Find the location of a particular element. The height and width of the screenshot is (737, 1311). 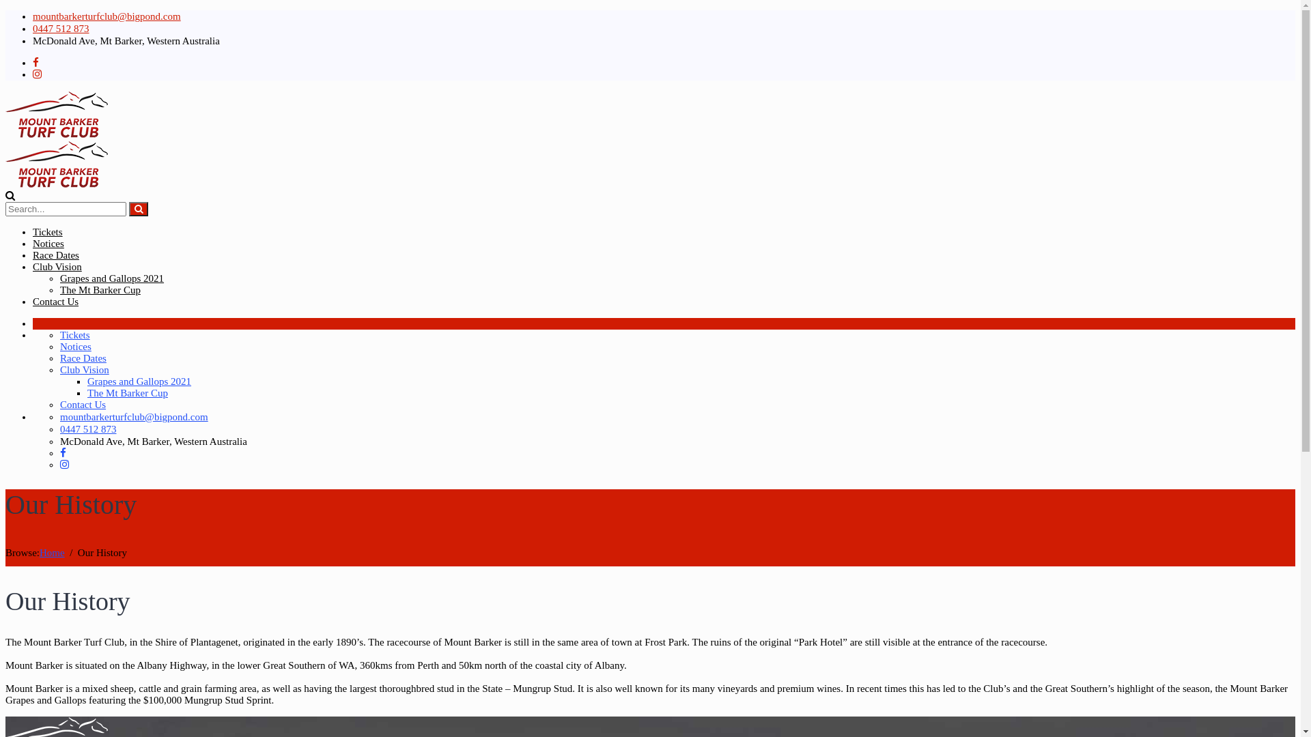

Grapes and Gallops 2021 is located at coordinates (139, 381).